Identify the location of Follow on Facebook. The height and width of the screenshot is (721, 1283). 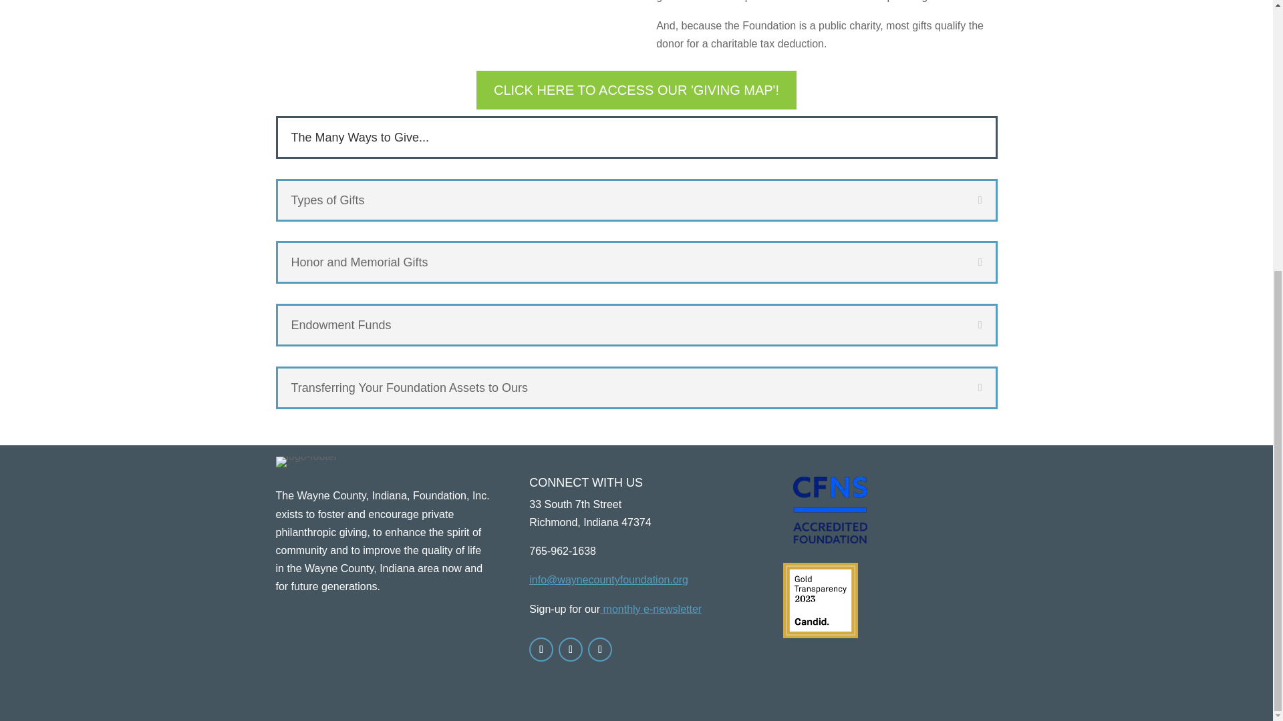
(541, 649).